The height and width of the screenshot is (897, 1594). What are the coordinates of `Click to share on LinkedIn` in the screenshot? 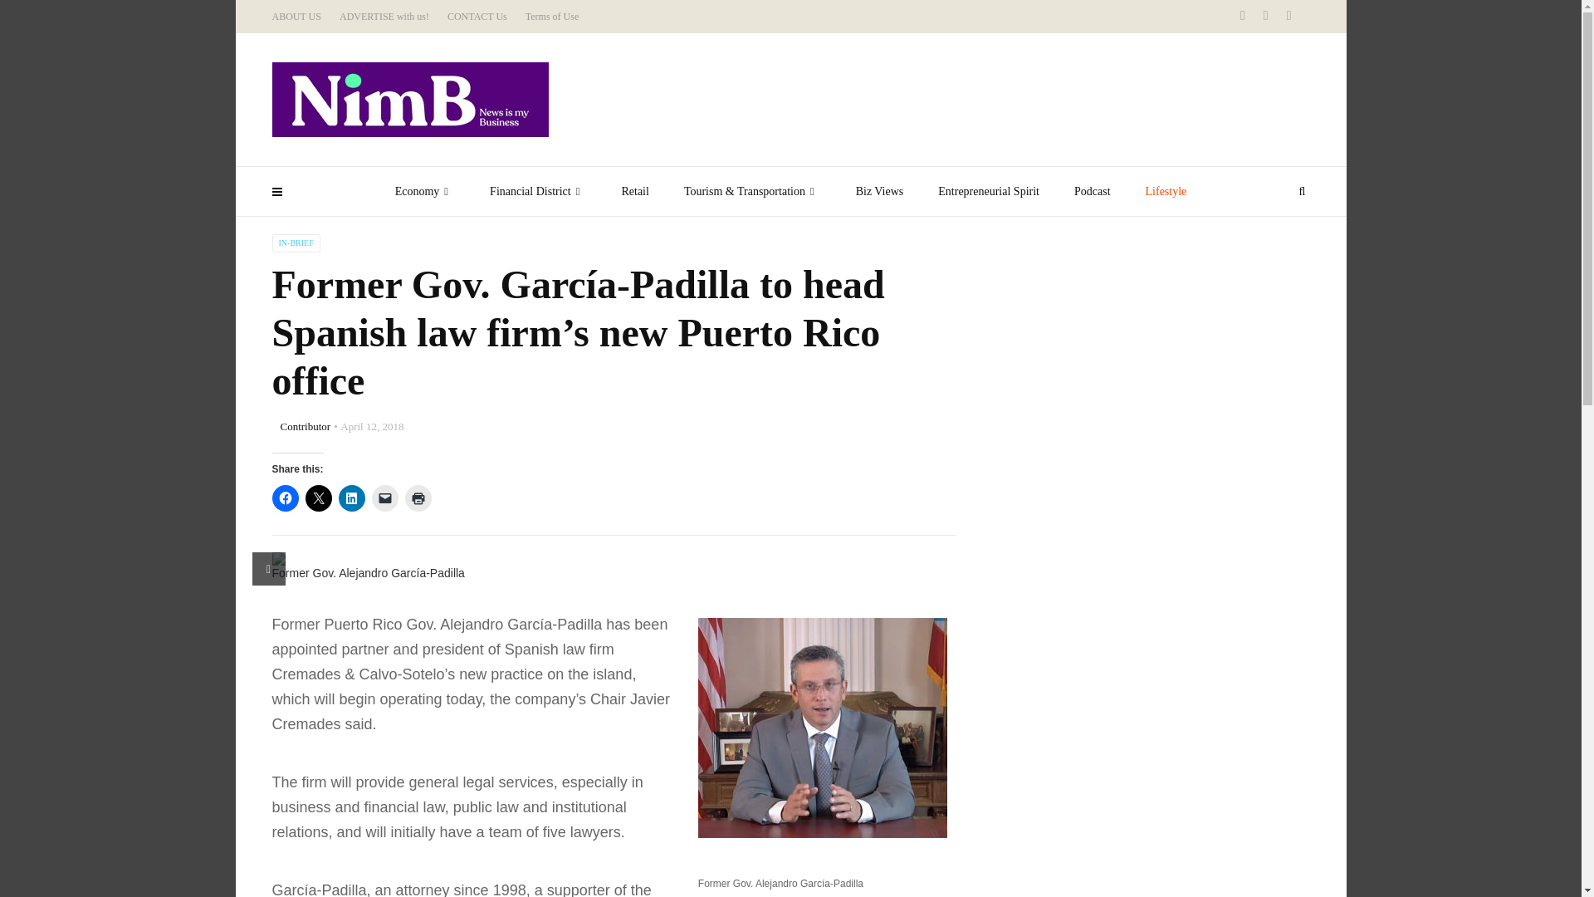 It's located at (351, 498).